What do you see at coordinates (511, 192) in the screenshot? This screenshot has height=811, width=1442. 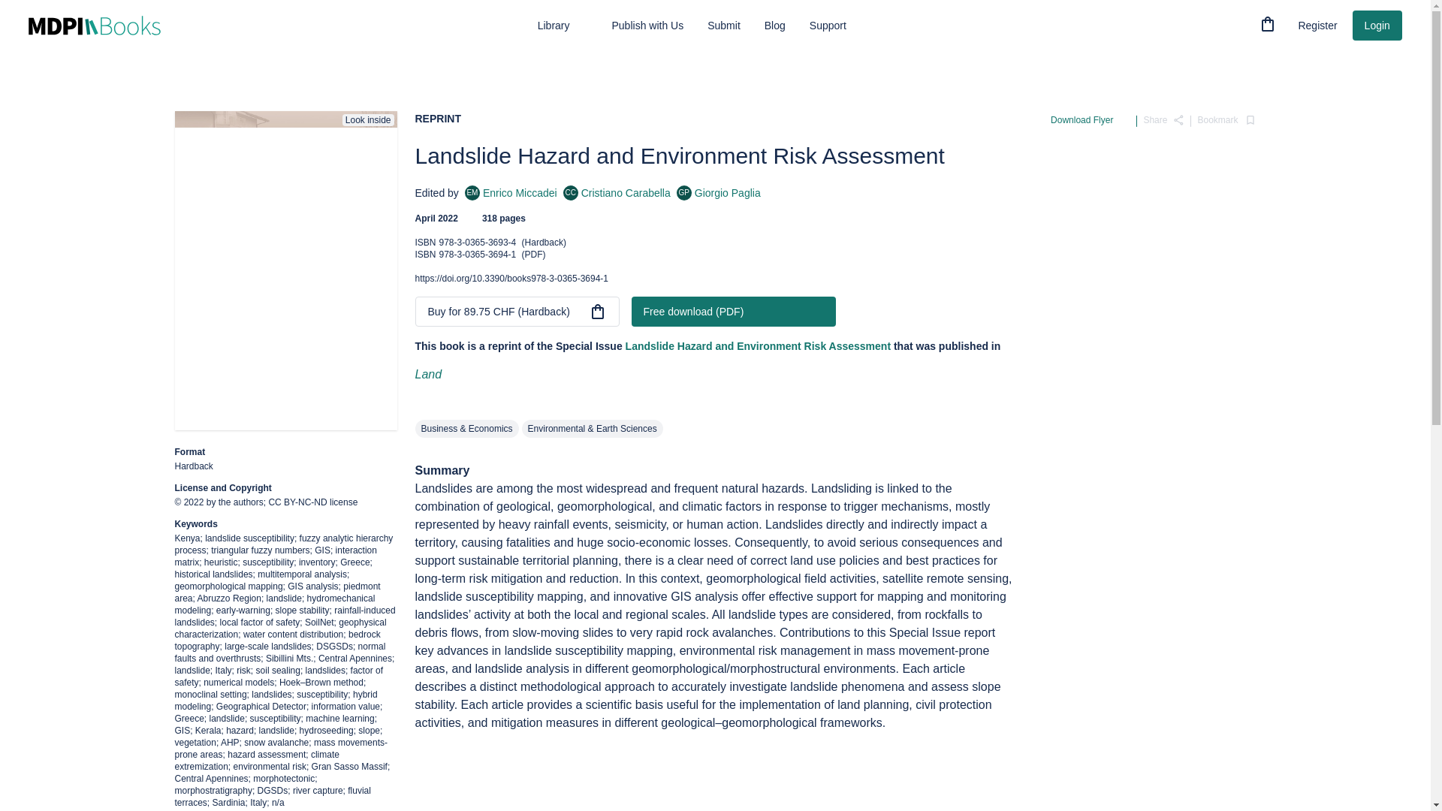 I see `Land` at bounding box center [511, 192].